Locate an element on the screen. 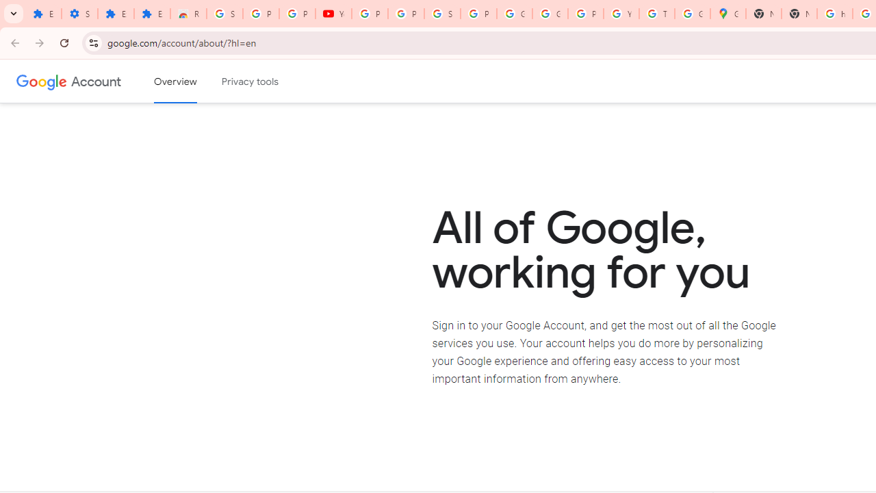 This screenshot has width=876, height=493. Extensions is located at coordinates (116, 14).